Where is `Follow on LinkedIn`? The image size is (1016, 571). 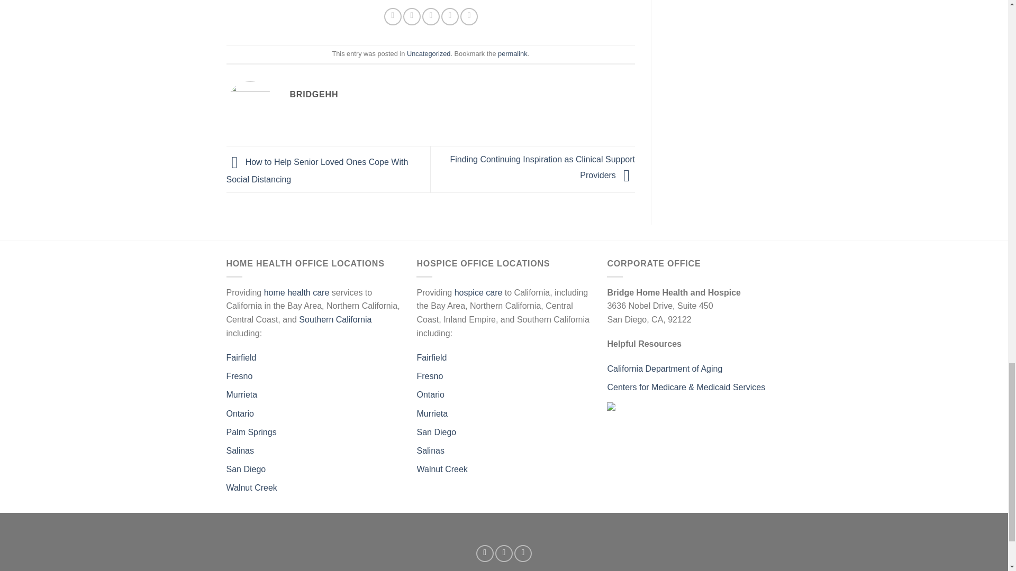 Follow on LinkedIn is located at coordinates (523, 554).